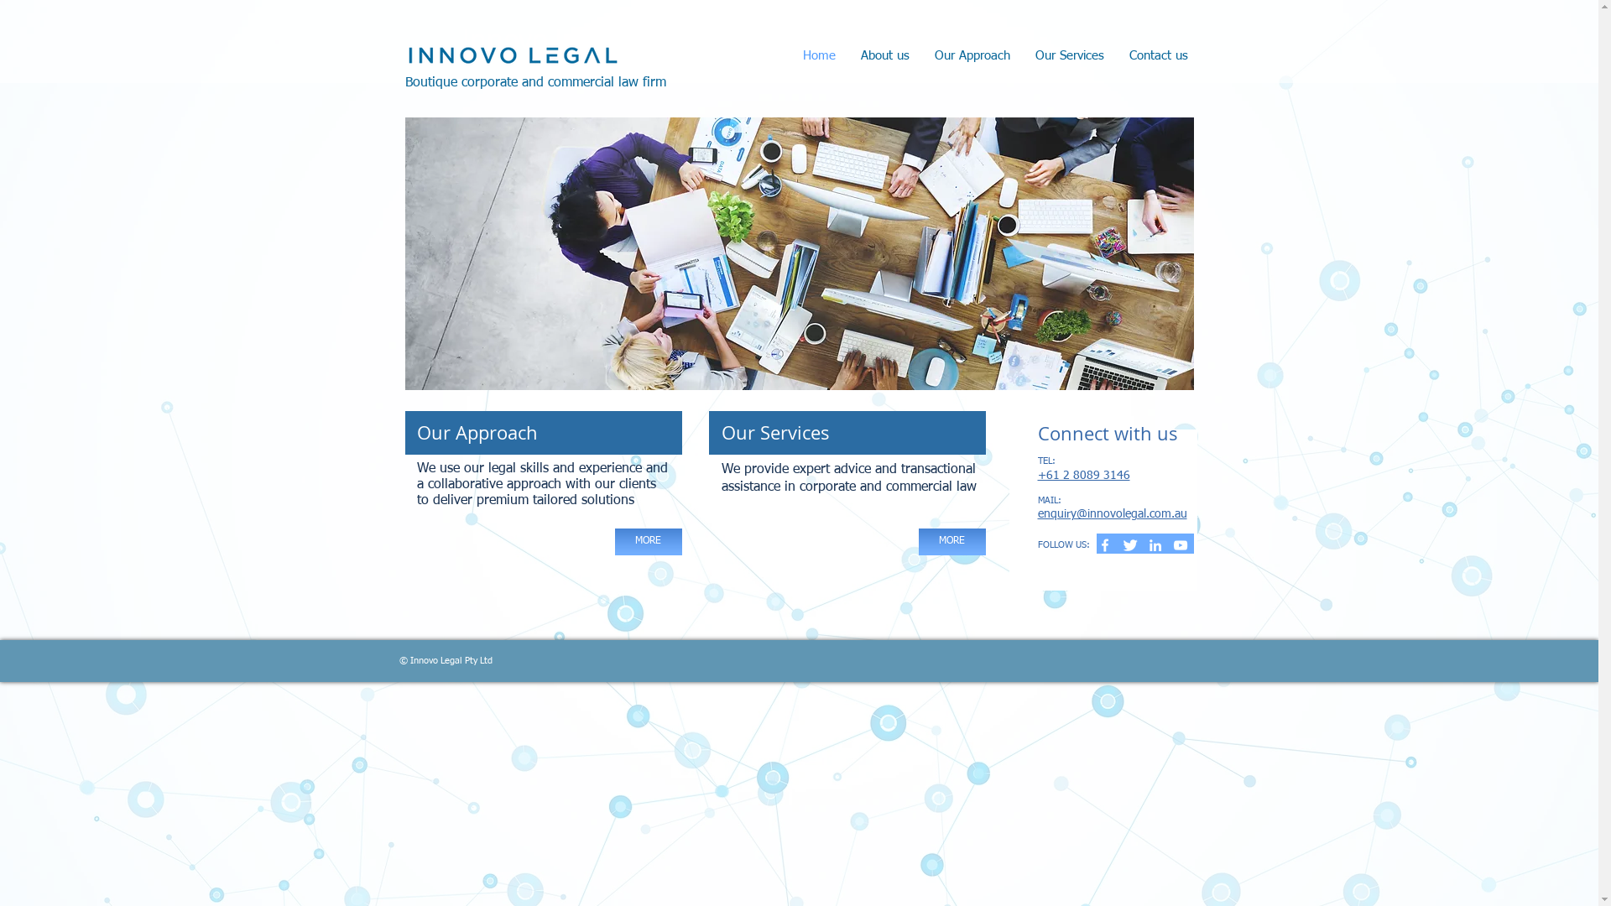 This screenshot has height=906, width=1611. I want to click on MORE, so click(648, 542).